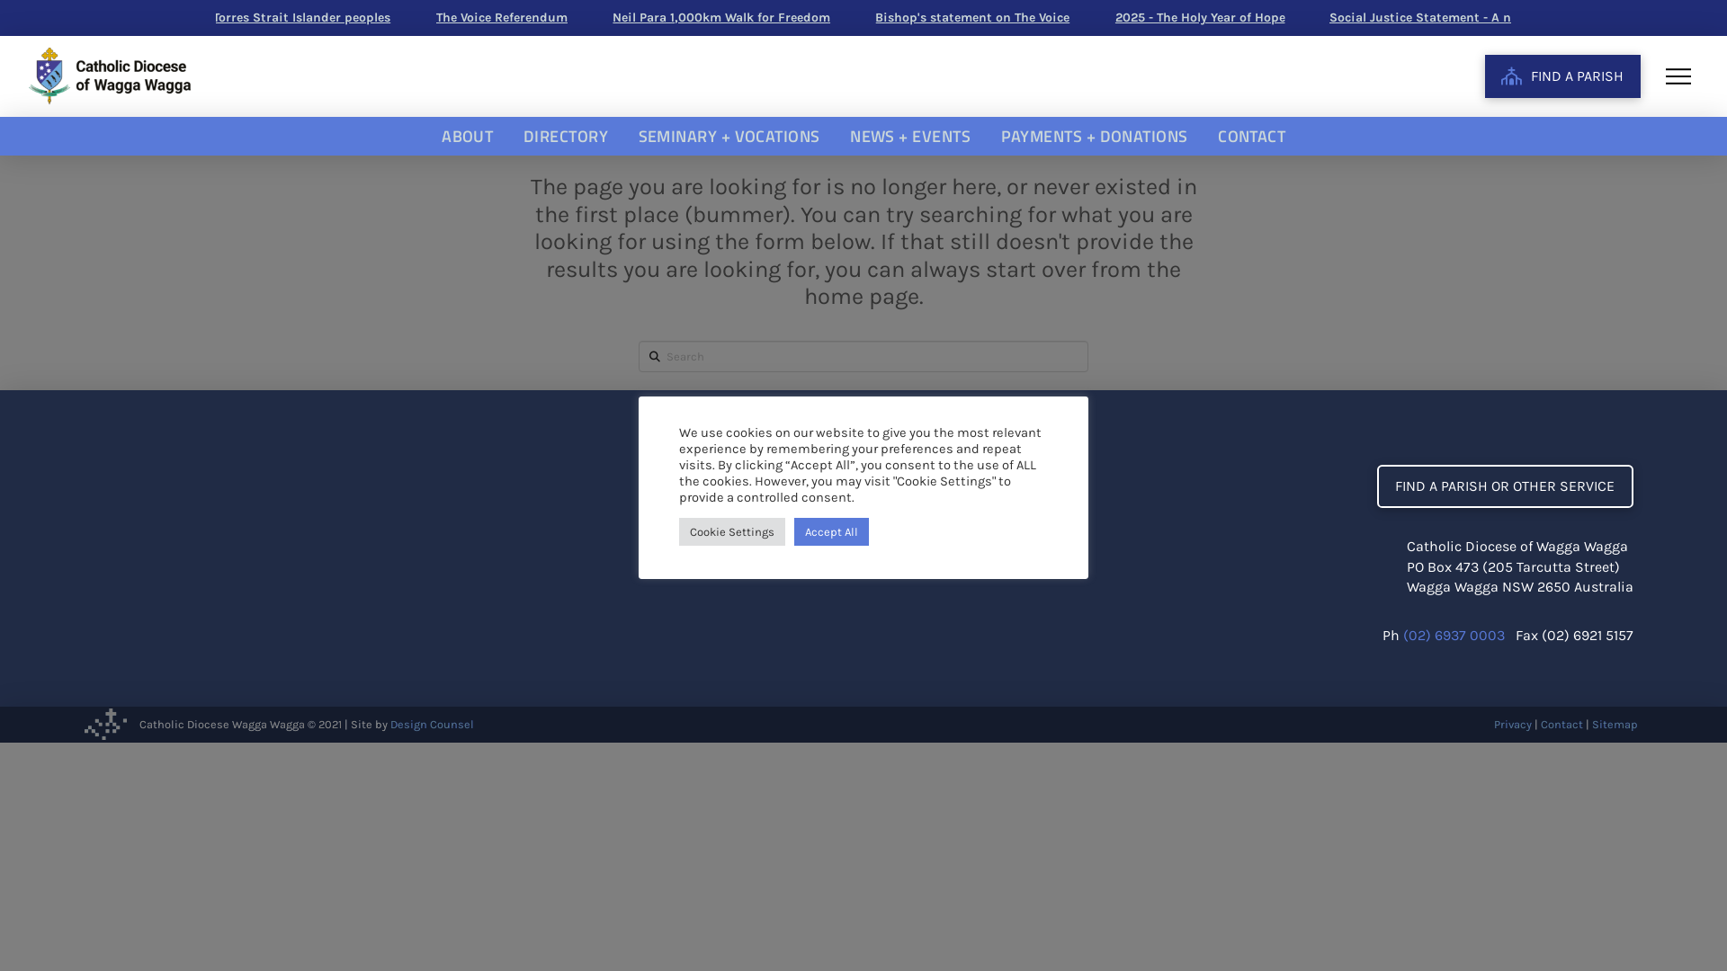  Describe the element at coordinates (1506, 486) in the screenshot. I see `FIND A PARISH OR OTHER SERVICE` at that location.